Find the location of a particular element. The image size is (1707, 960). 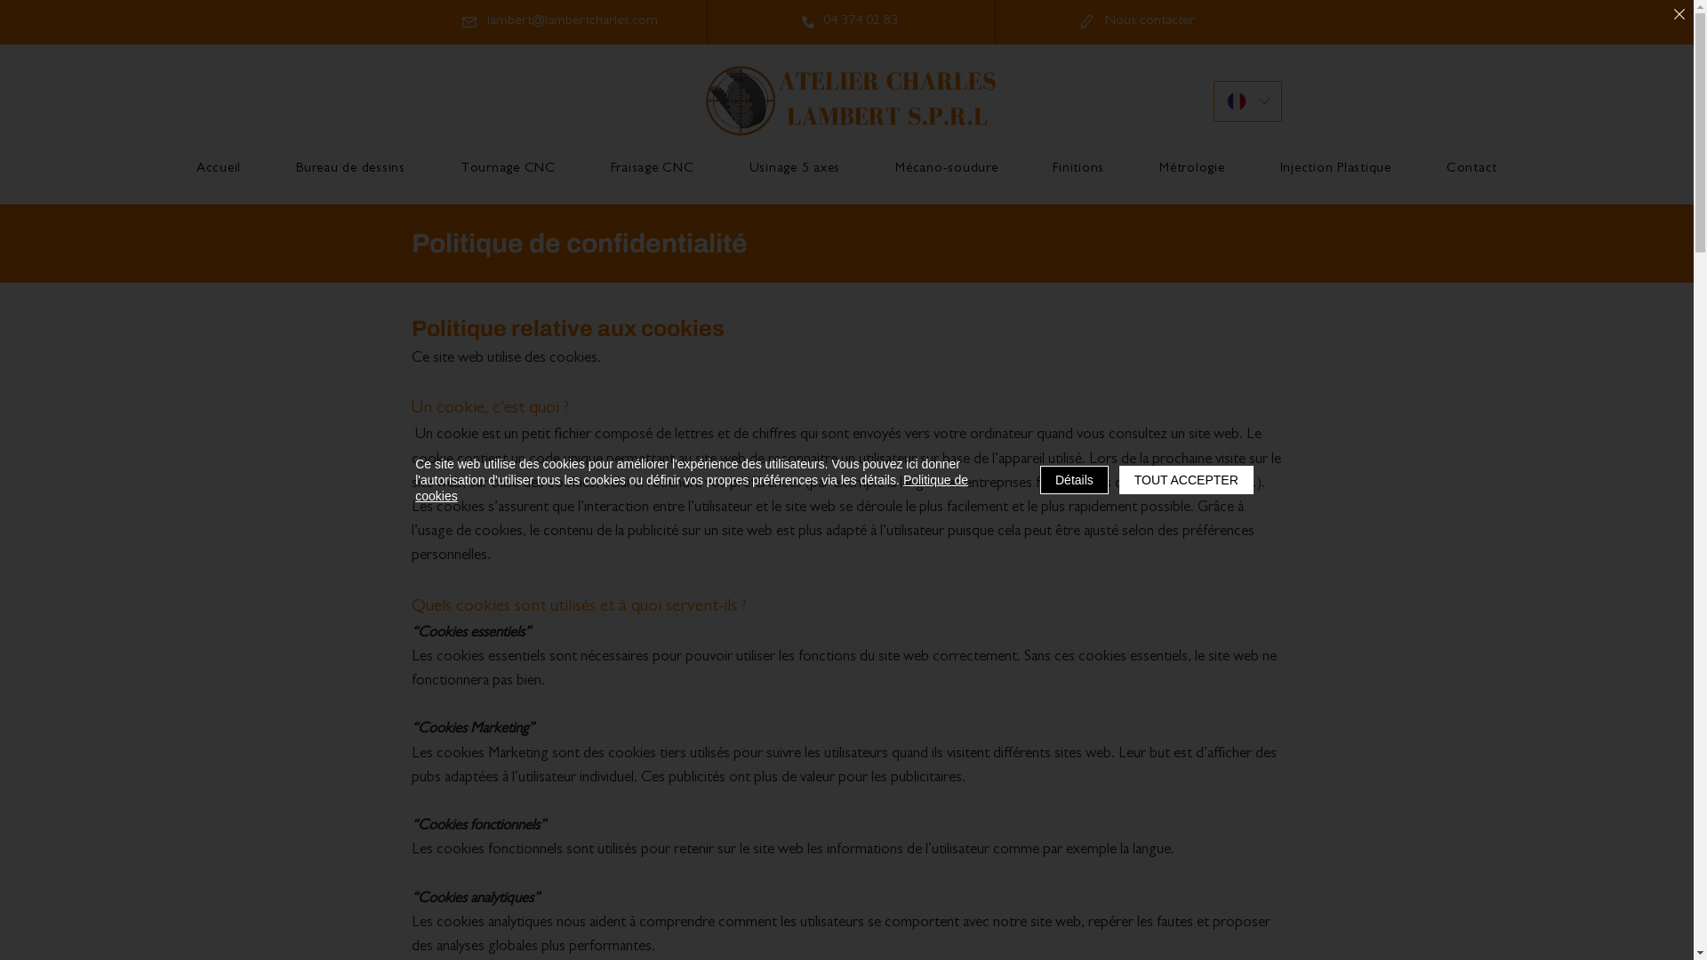

Nous contacter is located at coordinates (1136, 21).